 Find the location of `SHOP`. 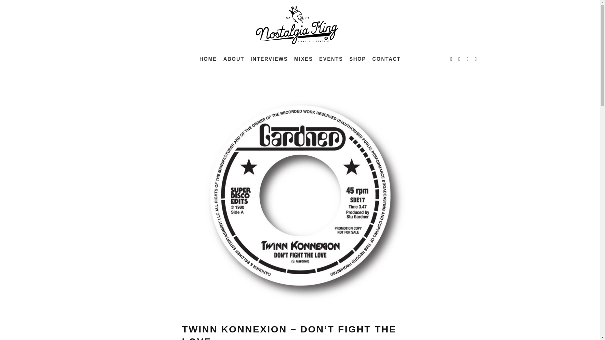

SHOP is located at coordinates (357, 59).